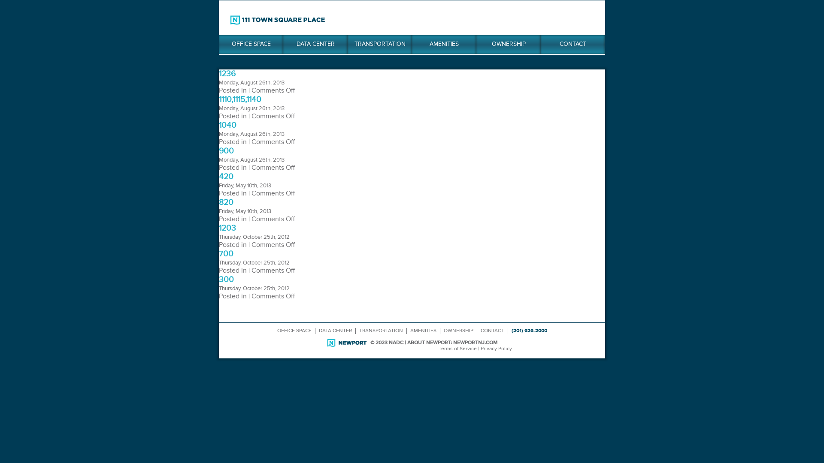 This screenshot has width=824, height=463. Describe the element at coordinates (335, 331) in the screenshot. I see `DATA CENTER` at that location.